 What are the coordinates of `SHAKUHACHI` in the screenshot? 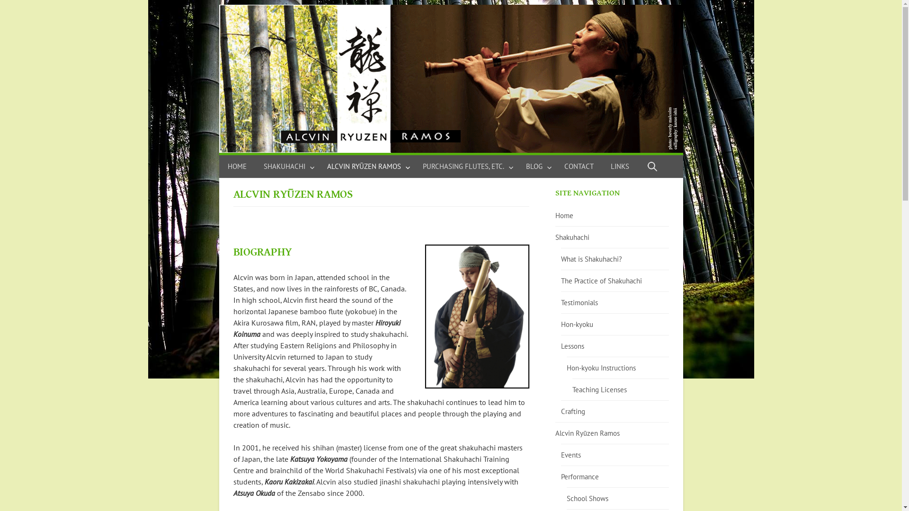 It's located at (286, 167).